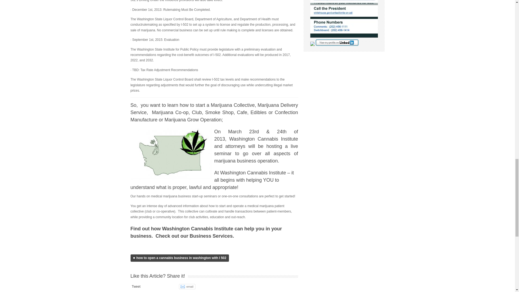 The width and height of the screenshot is (519, 292). What do you see at coordinates (136, 287) in the screenshot?
I see `Tweet` at bounding box center [136, 287].